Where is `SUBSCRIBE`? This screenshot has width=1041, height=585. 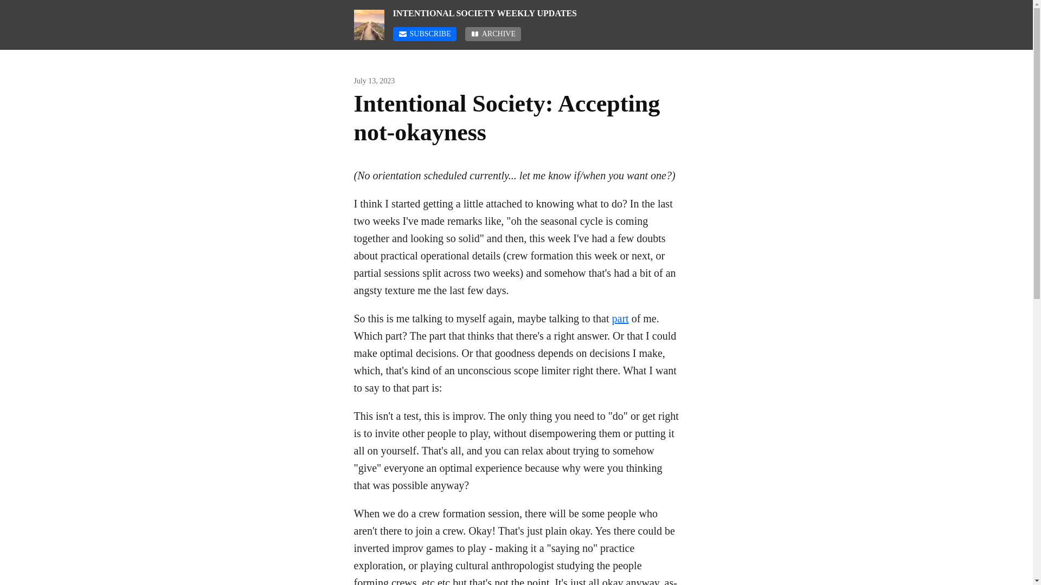 SUBSCRIBE is located at coordinates (424, 34).